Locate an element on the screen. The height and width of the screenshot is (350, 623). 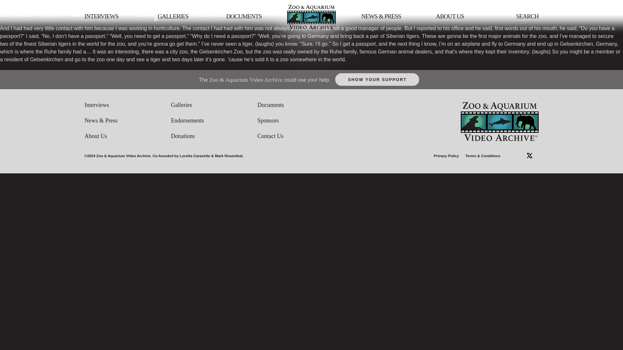
Interviews is located at coordinates (127, 105).